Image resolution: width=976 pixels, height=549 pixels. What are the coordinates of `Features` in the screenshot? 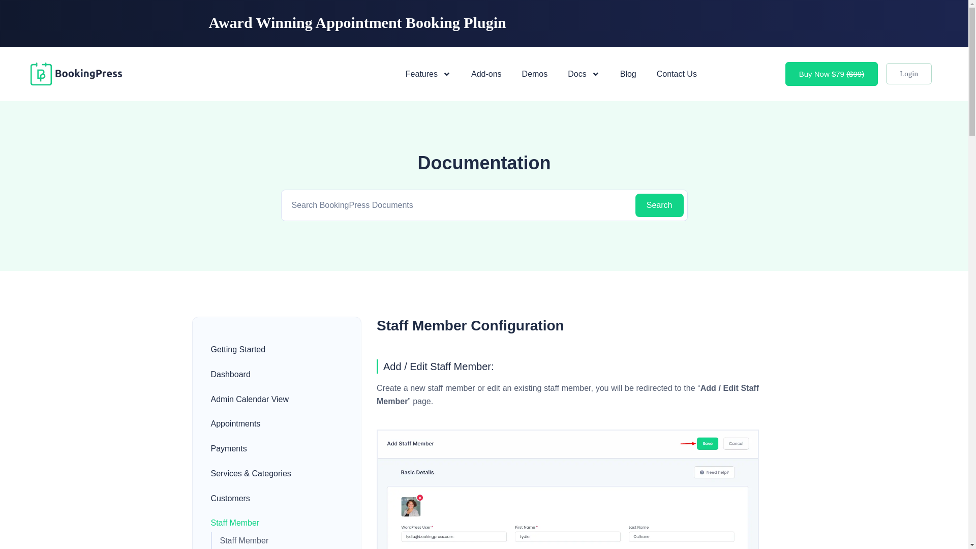 It's located at (428, 73).